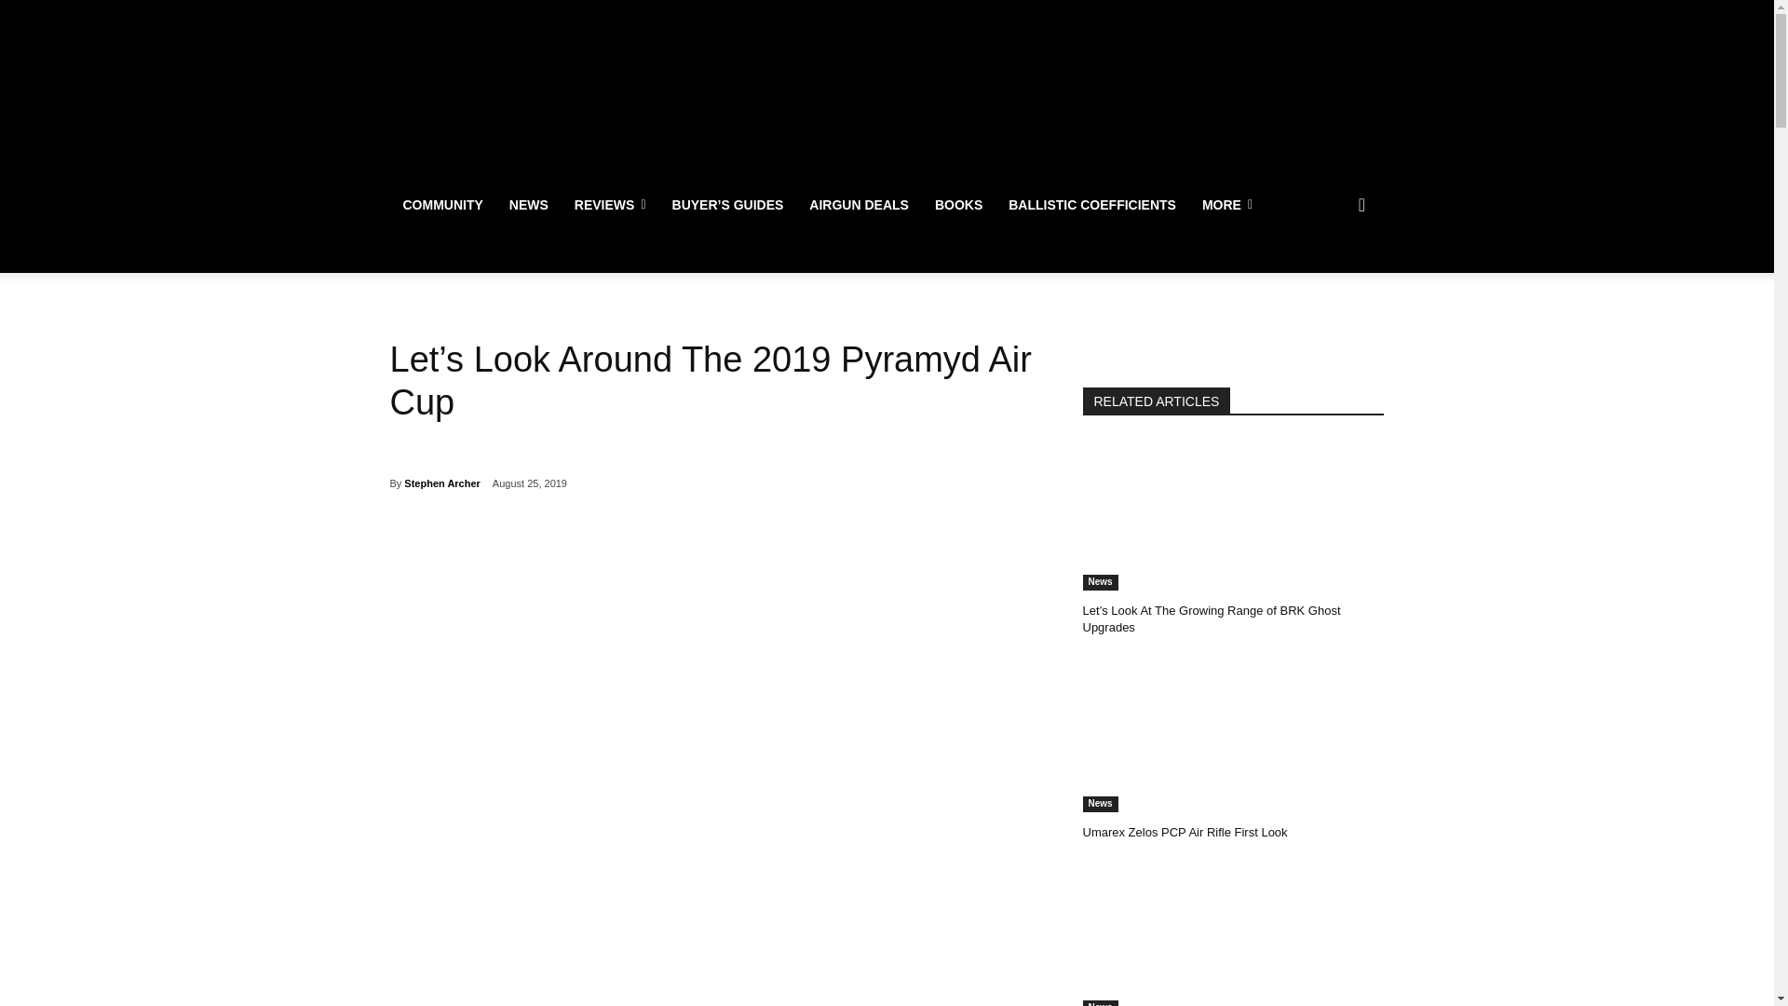 The width and height of the screenshot is (1788, 1006). I want to click on NEWS, so click(529, 205).